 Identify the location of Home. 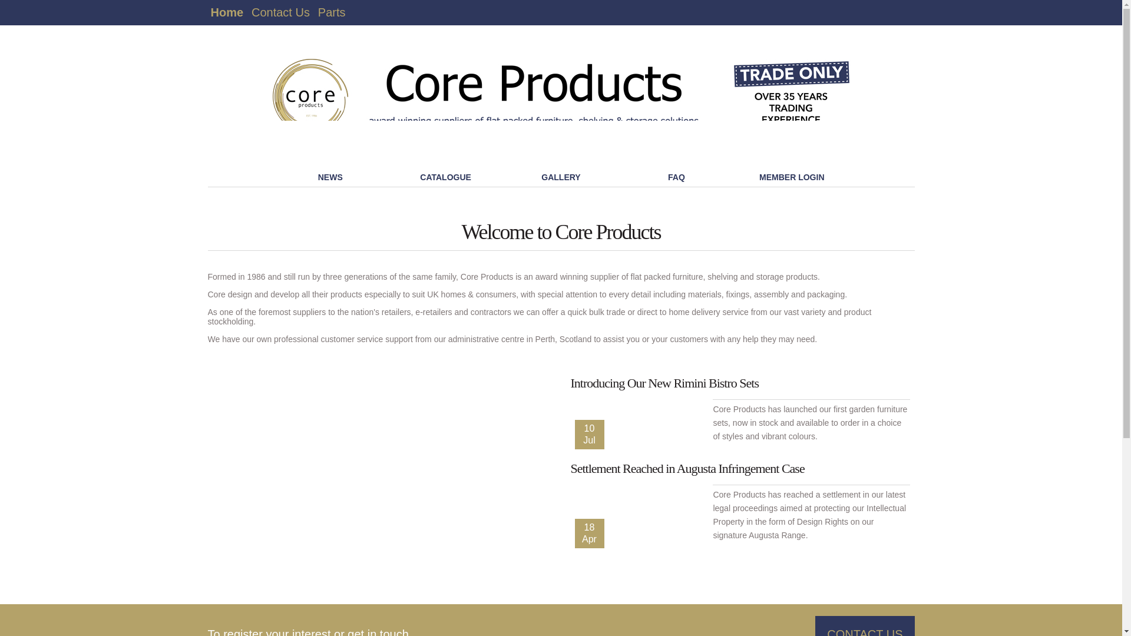
(226, 12).